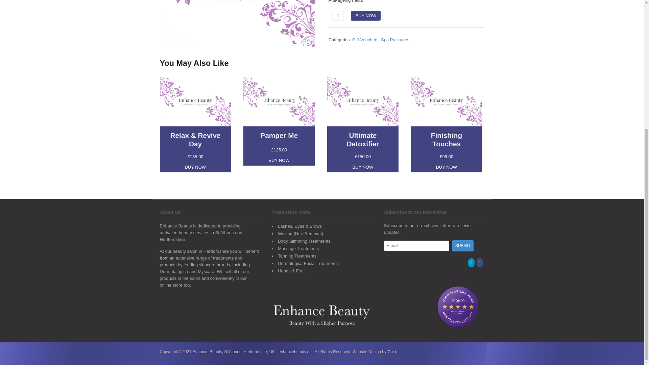  What do you see at coordinates (366, 16) in the screenshot?
I see `BUY NOW` at bounding box center [366, 16].